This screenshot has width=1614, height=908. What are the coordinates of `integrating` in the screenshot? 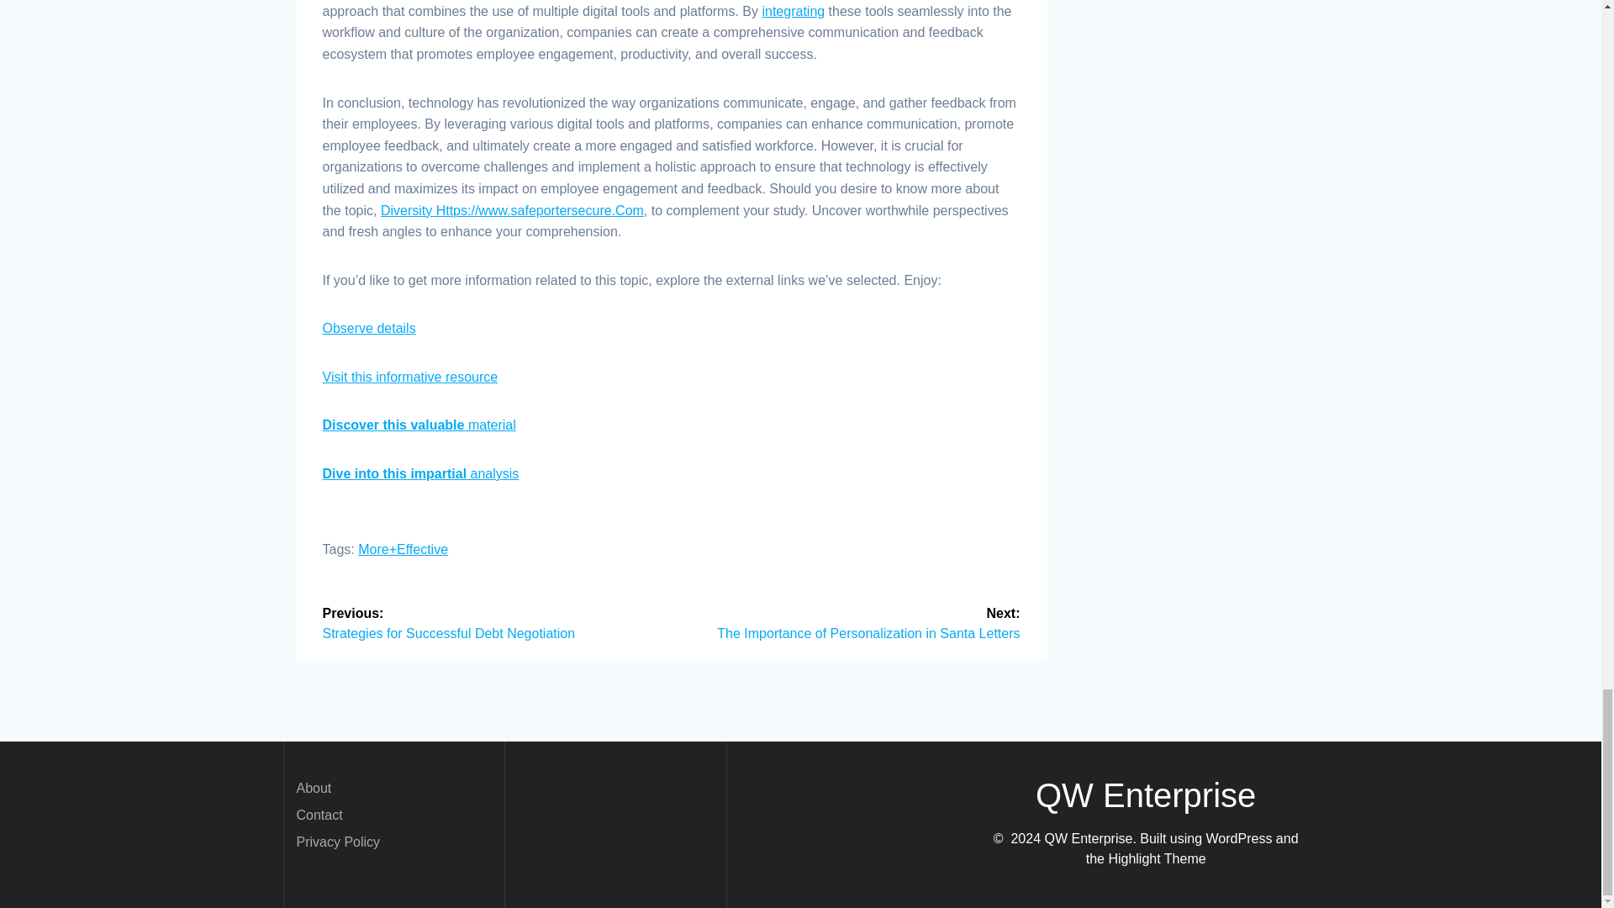 It's located at (794, 11).